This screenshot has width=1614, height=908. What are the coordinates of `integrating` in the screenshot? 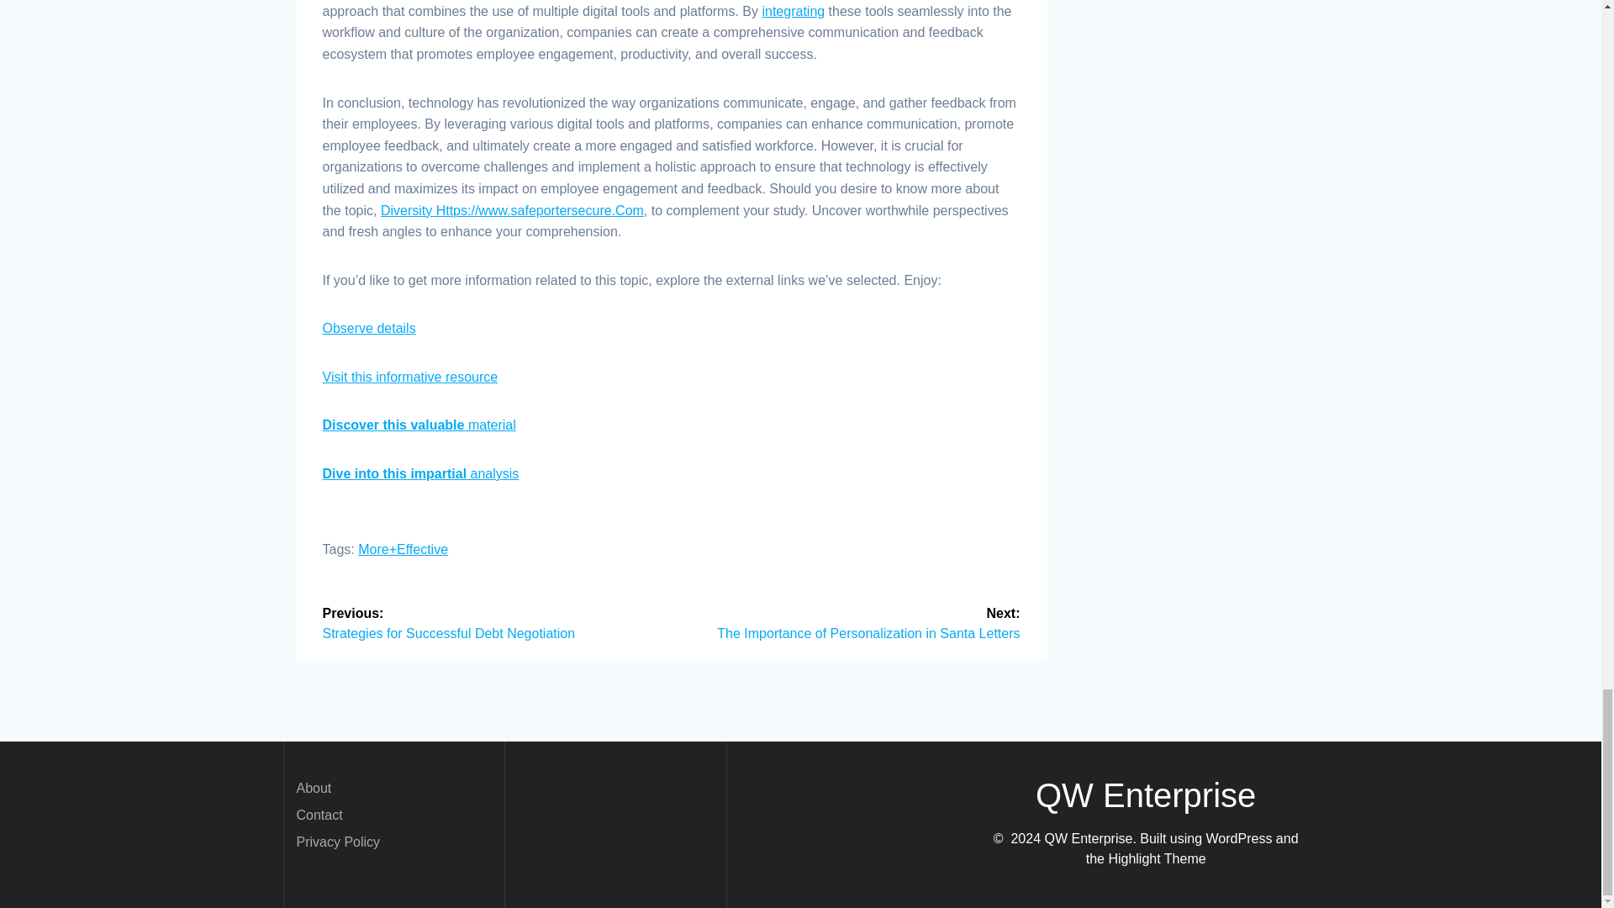 It's located at (794, 11).